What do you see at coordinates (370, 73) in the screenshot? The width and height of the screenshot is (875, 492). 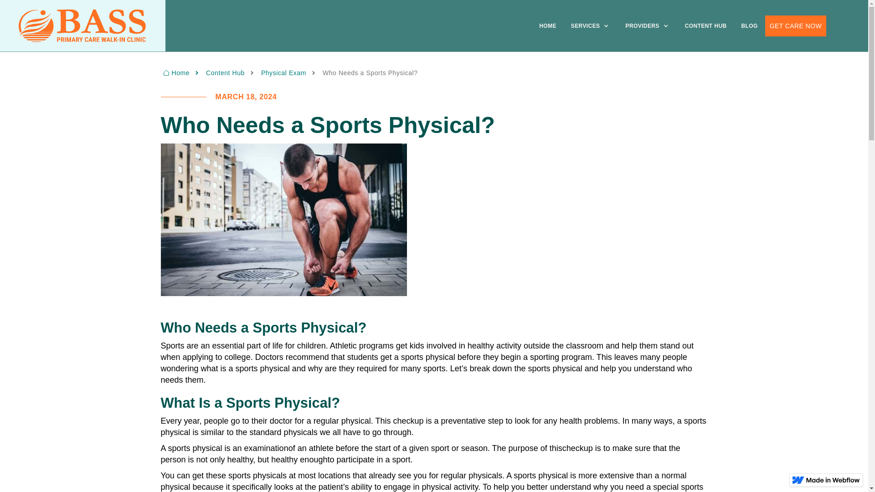 I see `Who Needs a Sports Physical?` at bounding box center [370, 73].